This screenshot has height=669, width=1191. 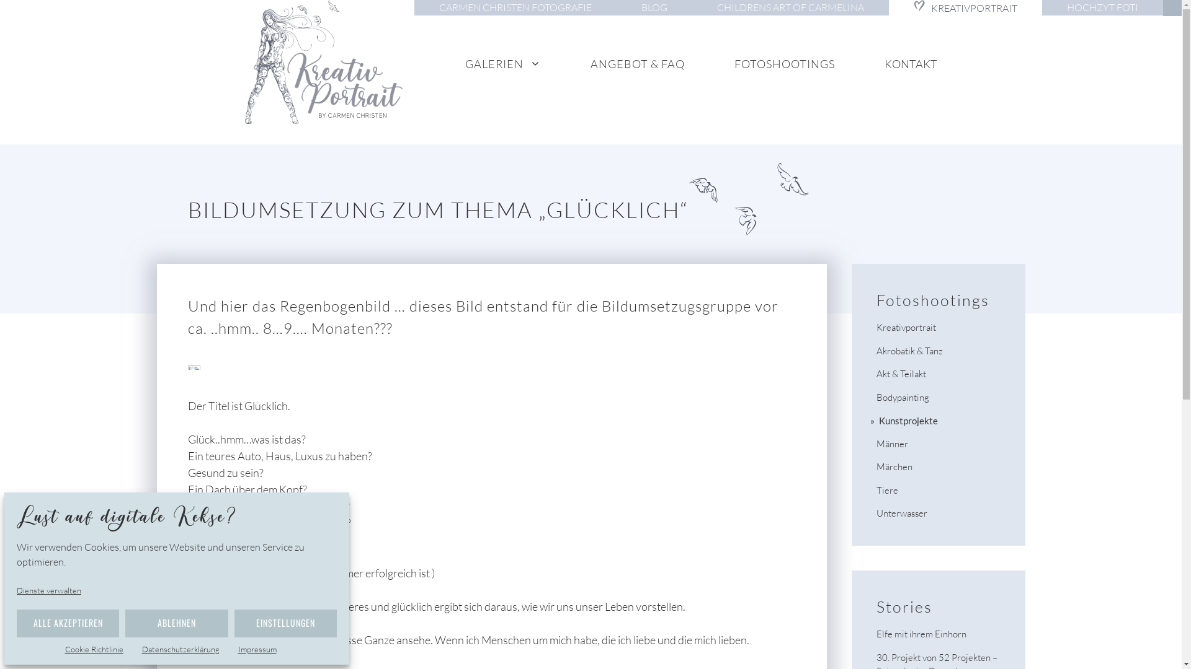 What do you see at coordinates (887, 491) in the screenshot?
I see `Tiere` at bounding box center [887, 491].